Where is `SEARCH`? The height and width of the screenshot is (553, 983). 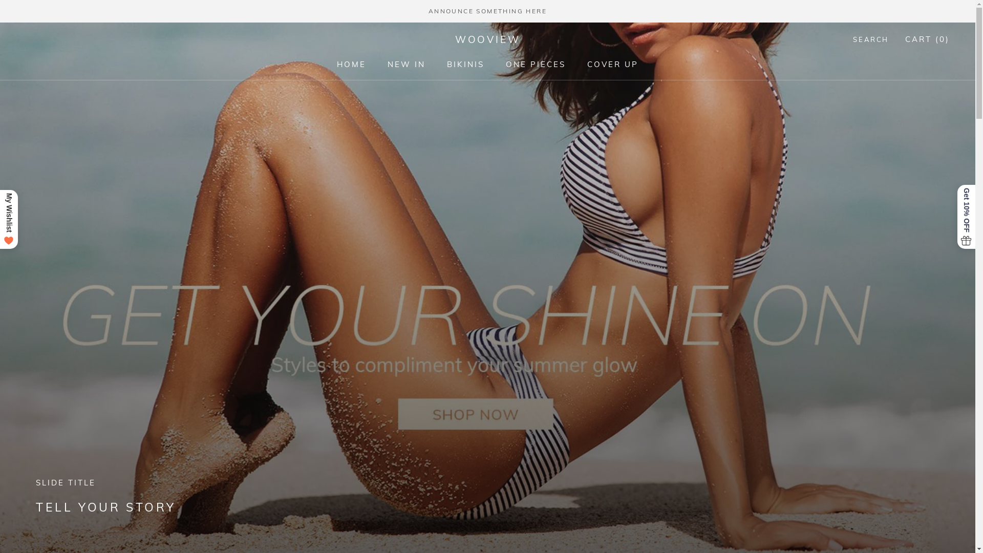 SEARCH is located at coordinates (871, 40).